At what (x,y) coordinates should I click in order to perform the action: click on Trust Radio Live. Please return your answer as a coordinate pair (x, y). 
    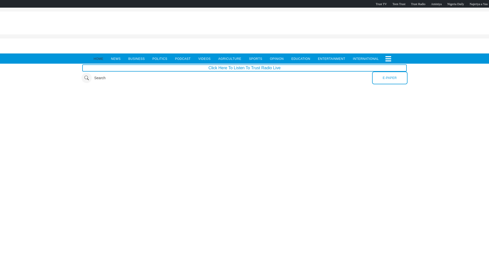
    Looking at the image, I should click on (418, 4).